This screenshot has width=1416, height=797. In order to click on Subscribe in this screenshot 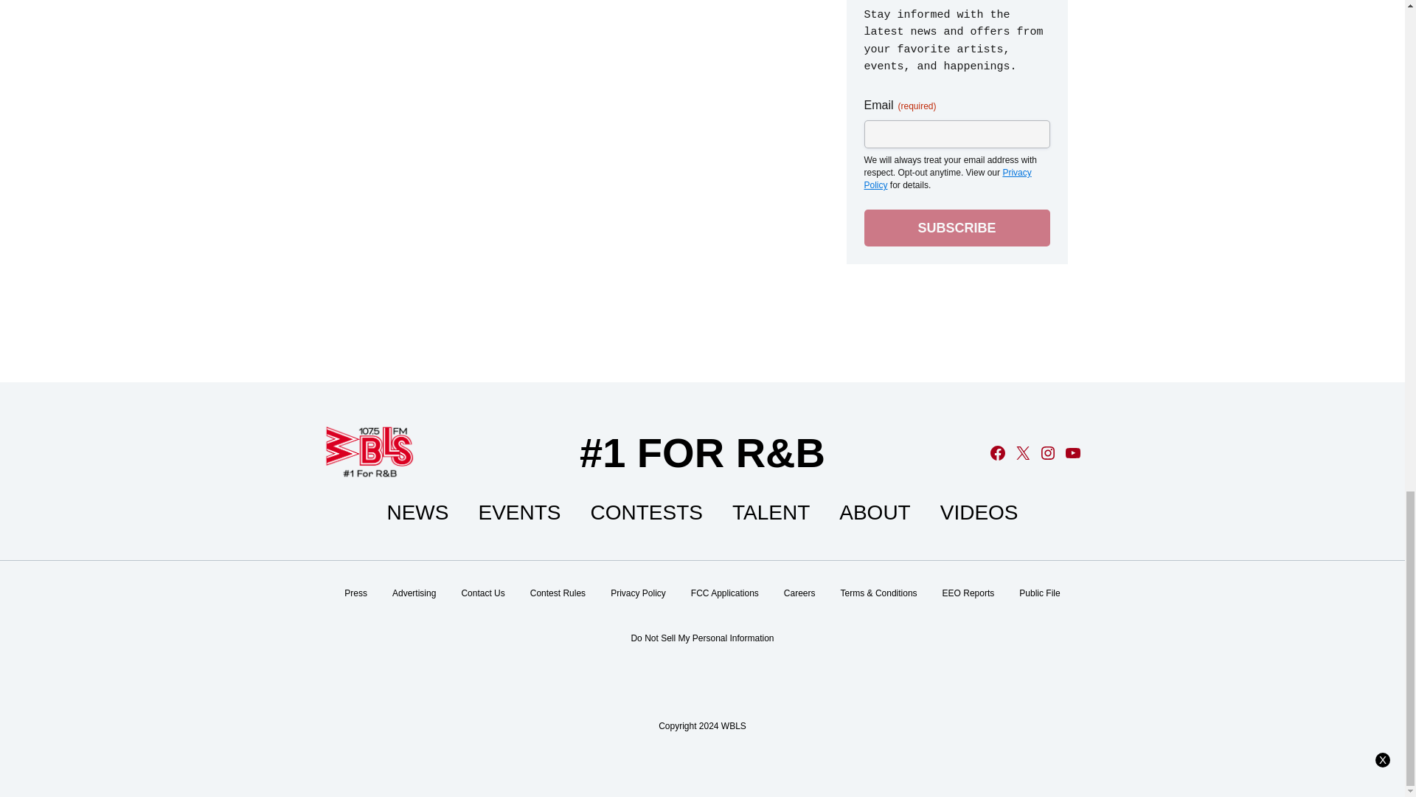, I will do `click(957, 227)`.